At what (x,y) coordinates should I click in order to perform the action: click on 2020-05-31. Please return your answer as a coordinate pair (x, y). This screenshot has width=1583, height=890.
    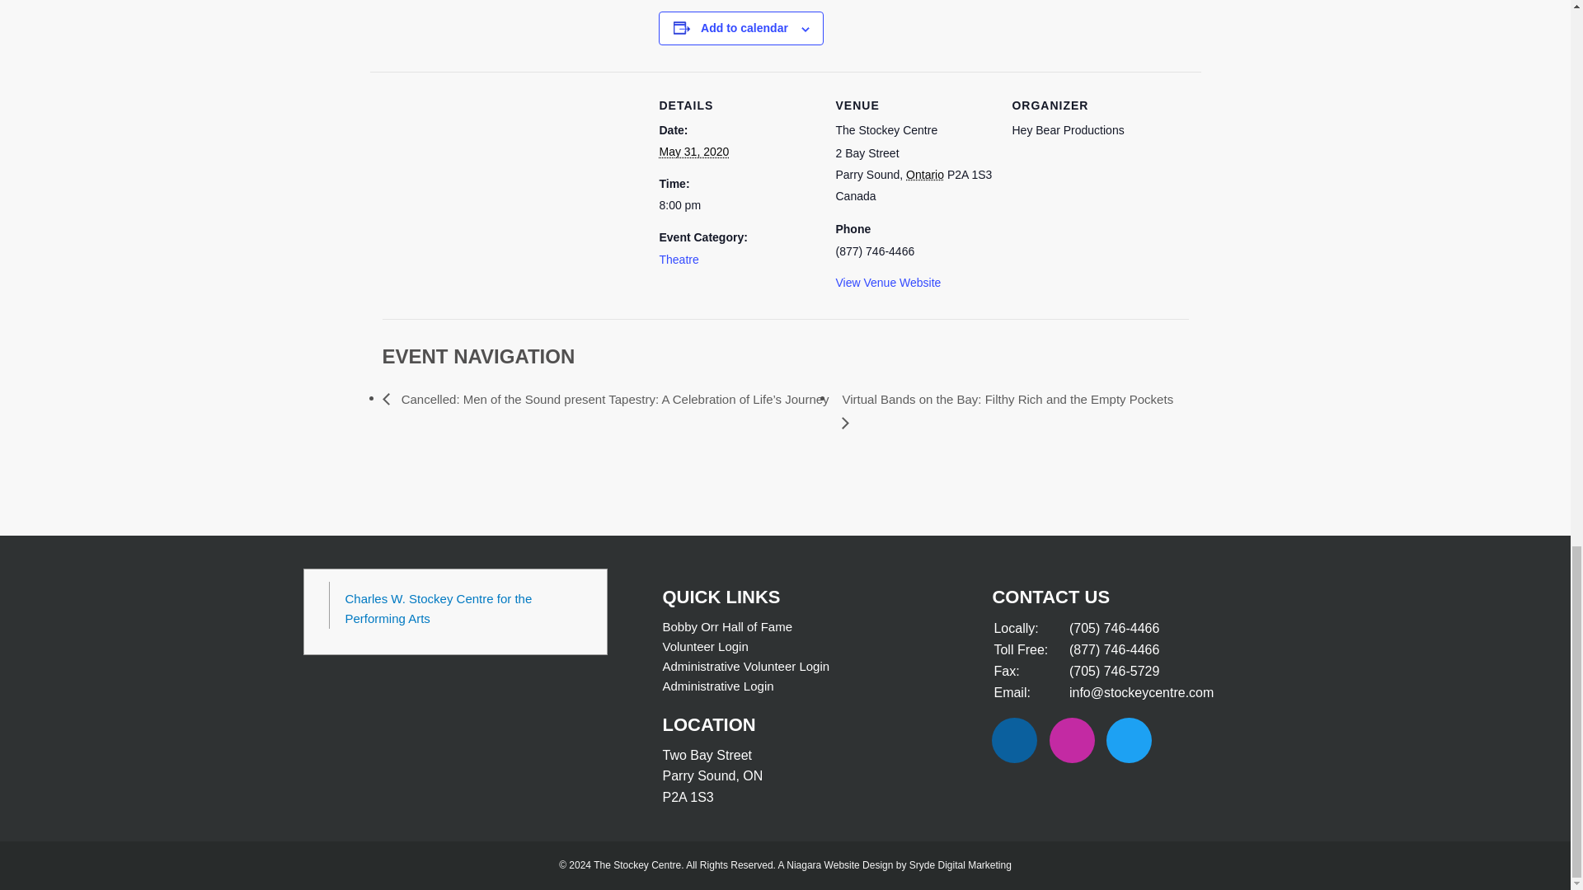
    Looking at the image, I should click on (693, 152).